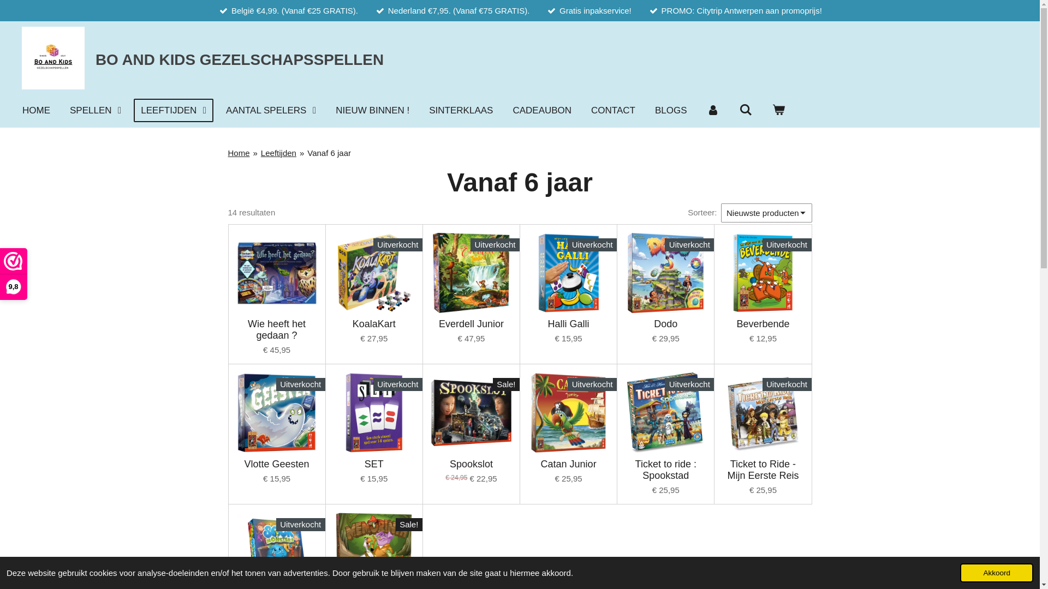  What do you see at coordinates (277, 330) in the screenshot?
I see `Wie heeft het gedaan ?` at bounding box center [277, 330].